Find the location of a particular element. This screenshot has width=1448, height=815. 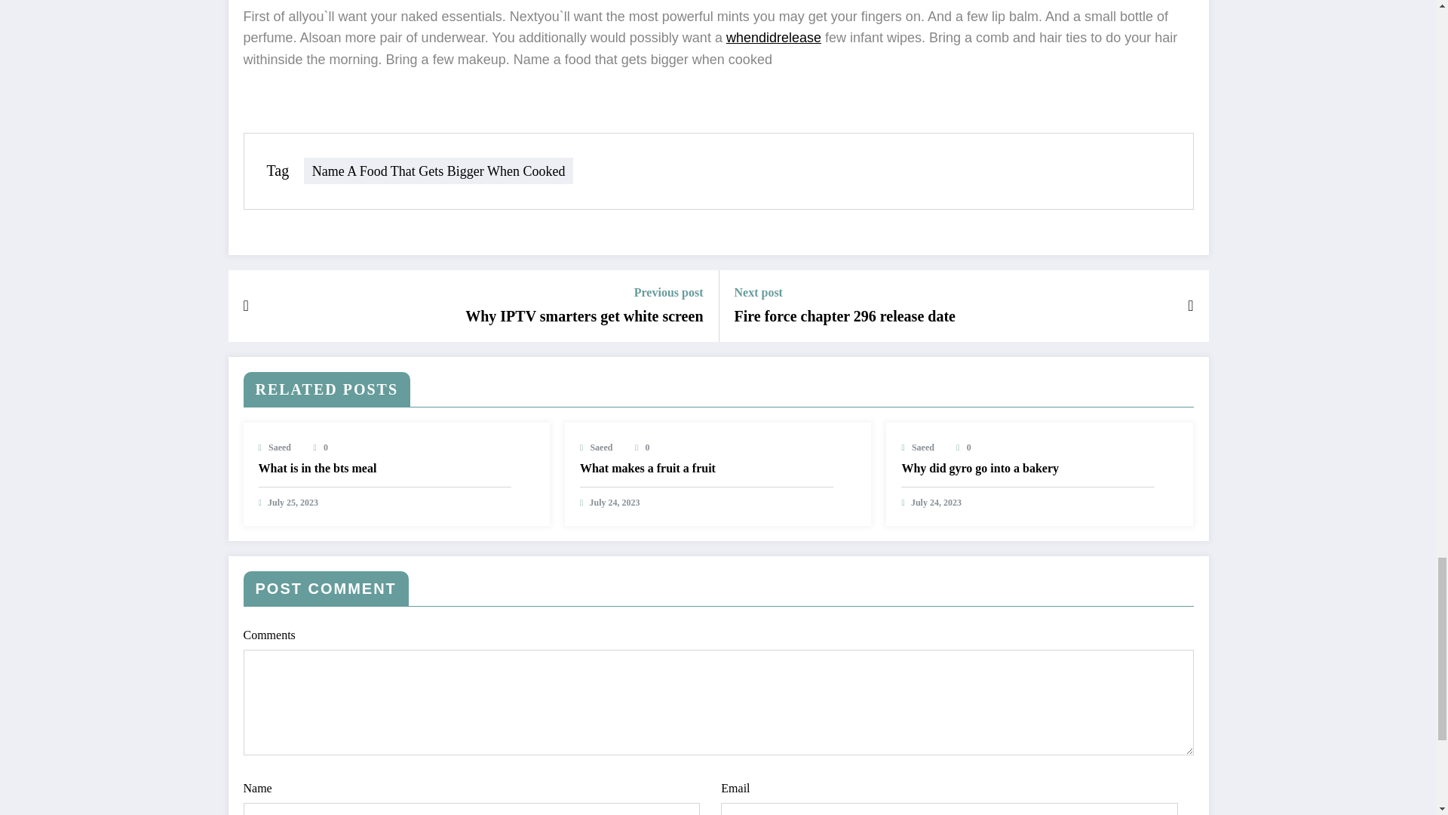

Name A Food That Gets Bigger When Cooked is located at coordinates (439, 171).